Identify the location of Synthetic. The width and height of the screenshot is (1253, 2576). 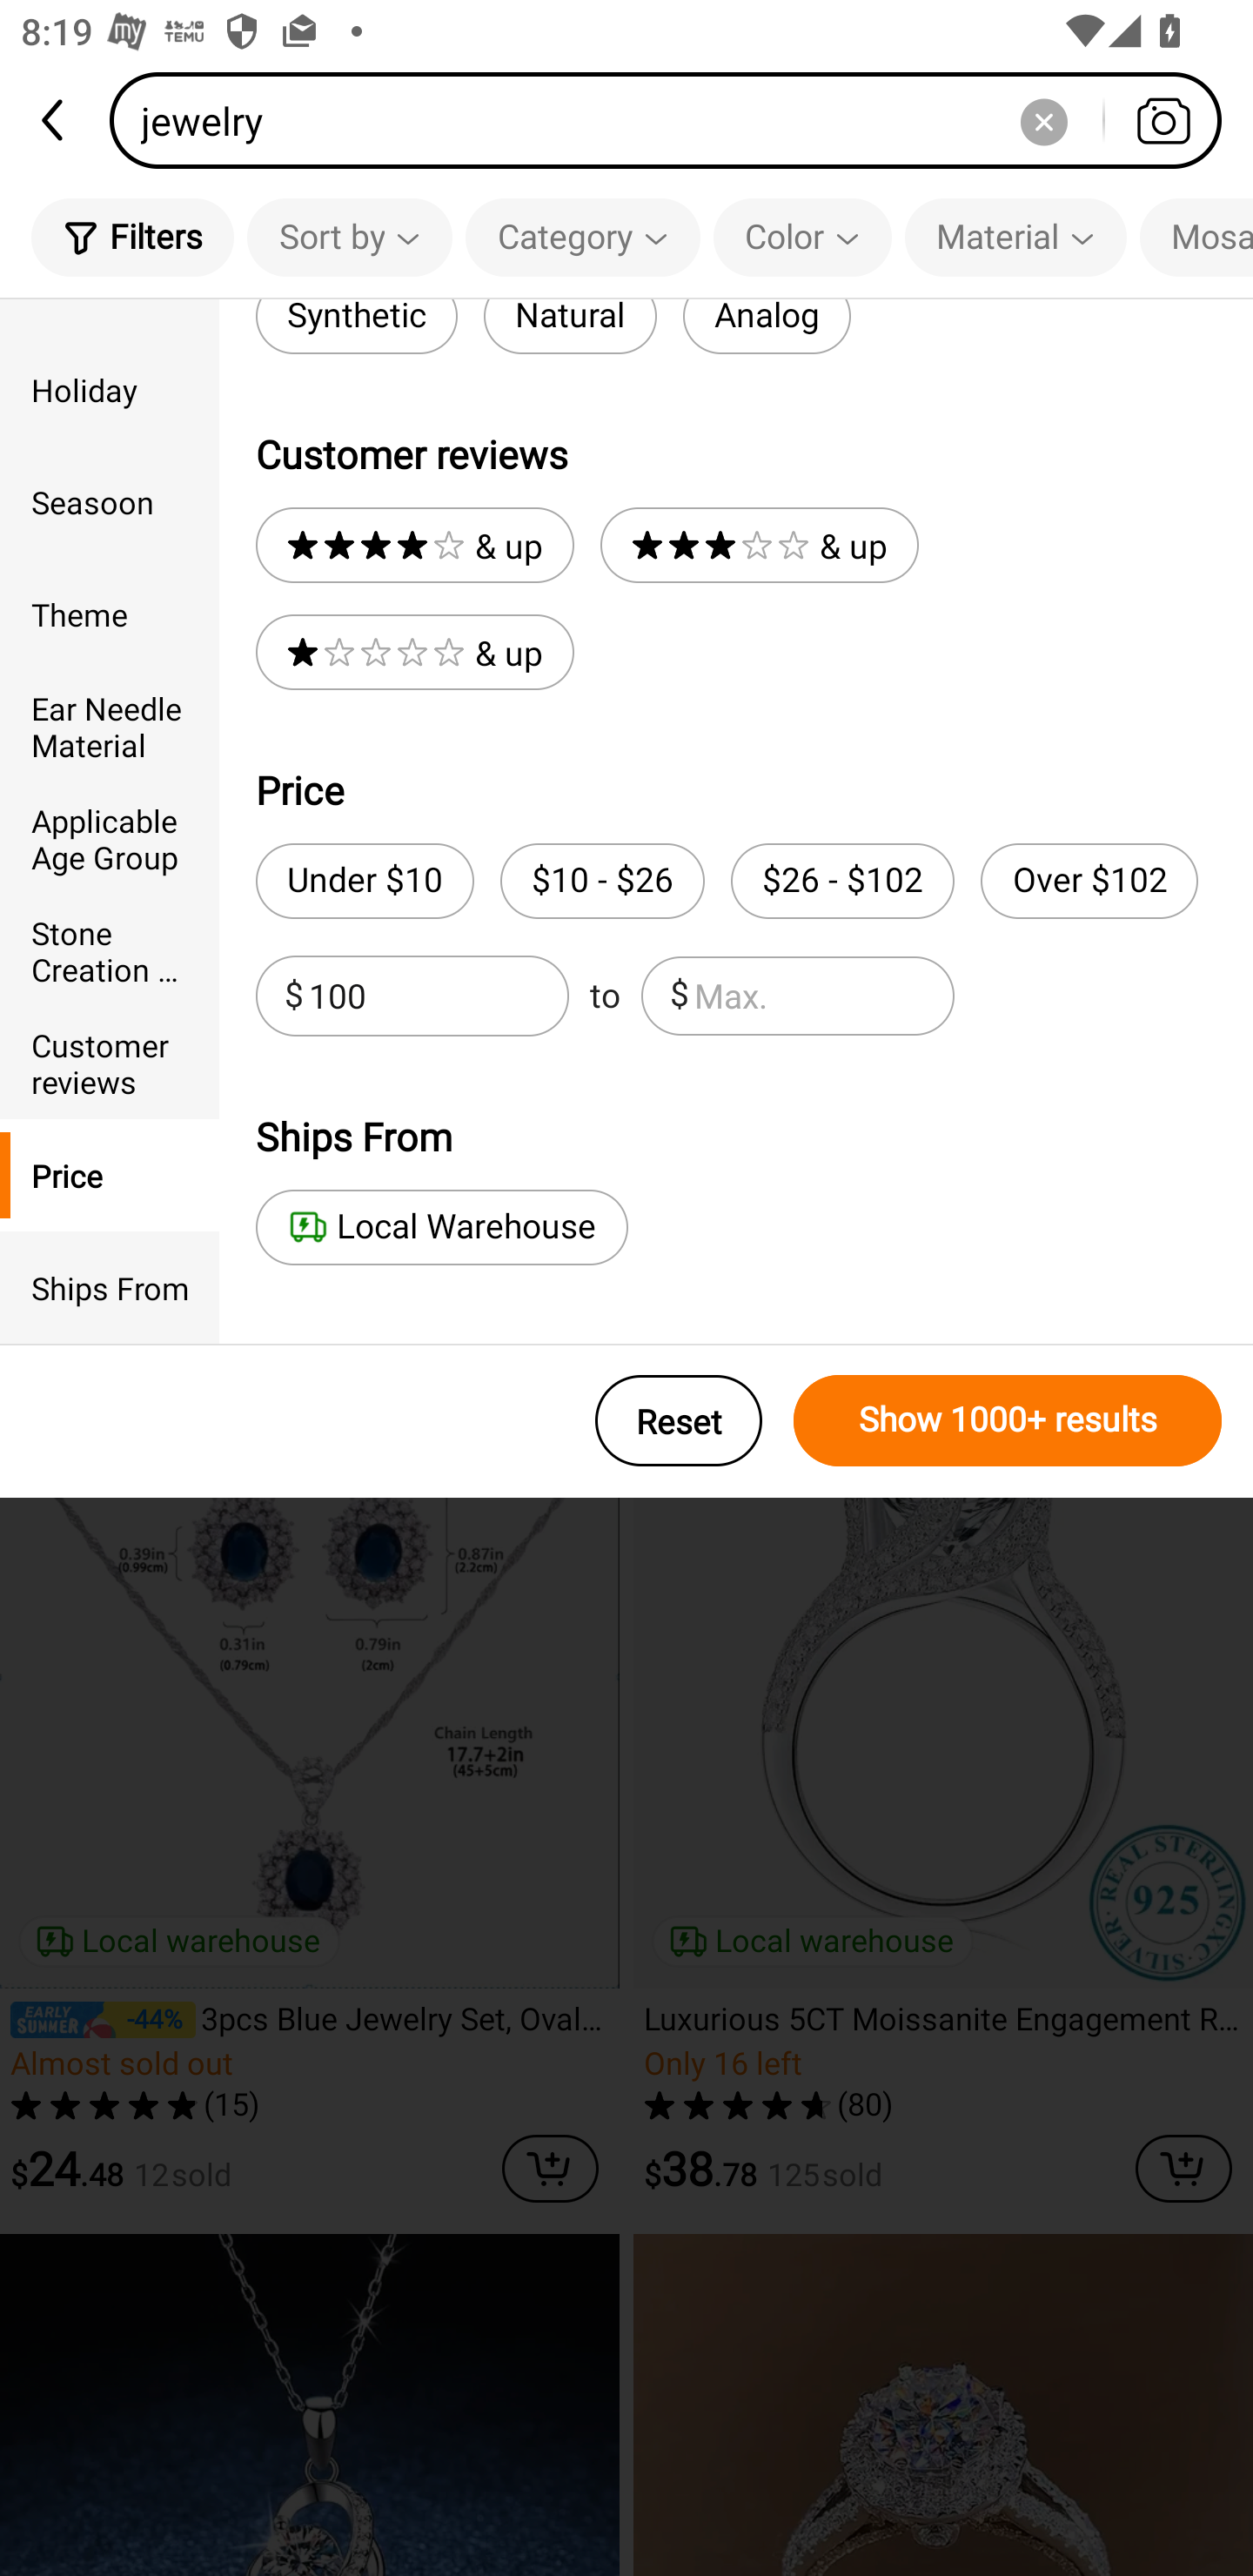
(356, 327).